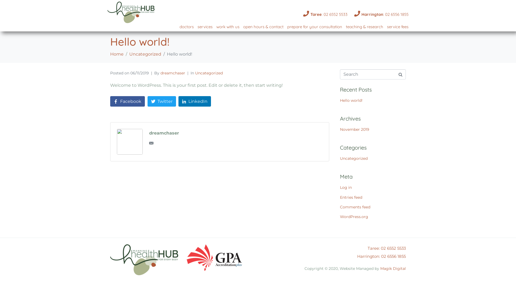  Describe the element at coordinates (387, 248) in the screenshot. I see `Taree: 02 6552 5533` at that location.